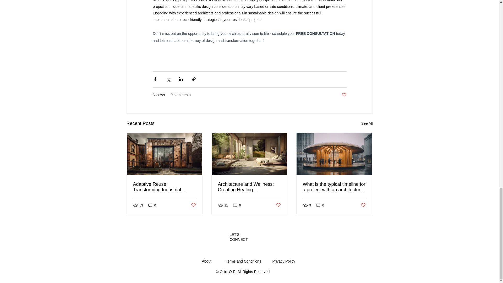  What do you see at coordinates (237, 205) in the screenshot?
I see `0` at bounding box center [237, 205].